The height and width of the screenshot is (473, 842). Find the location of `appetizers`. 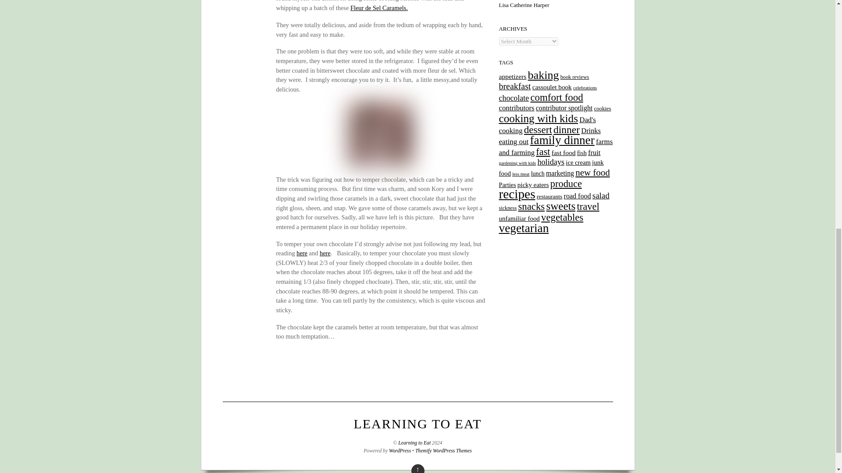

appetizers is located at coordinates (513, 76).